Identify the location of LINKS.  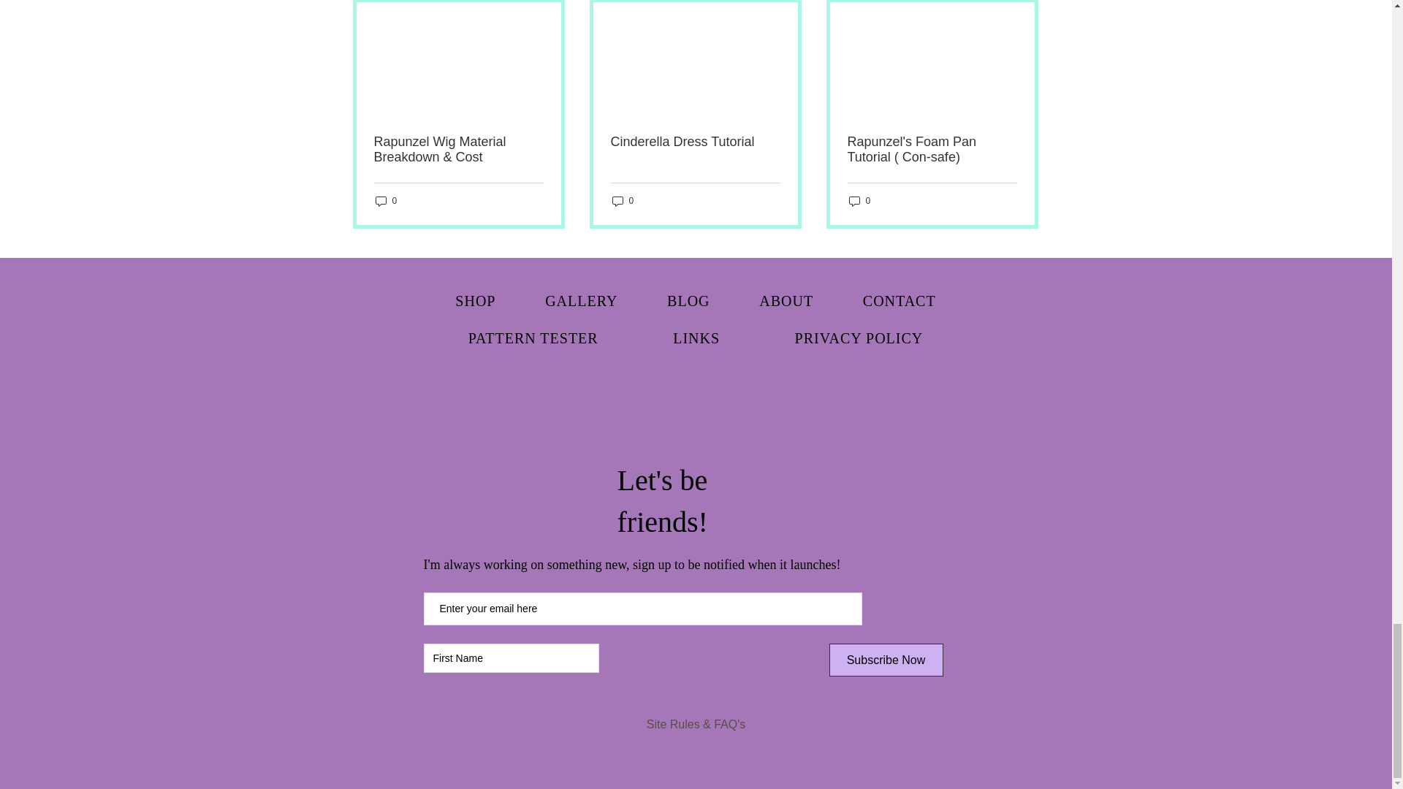
(696, 338).